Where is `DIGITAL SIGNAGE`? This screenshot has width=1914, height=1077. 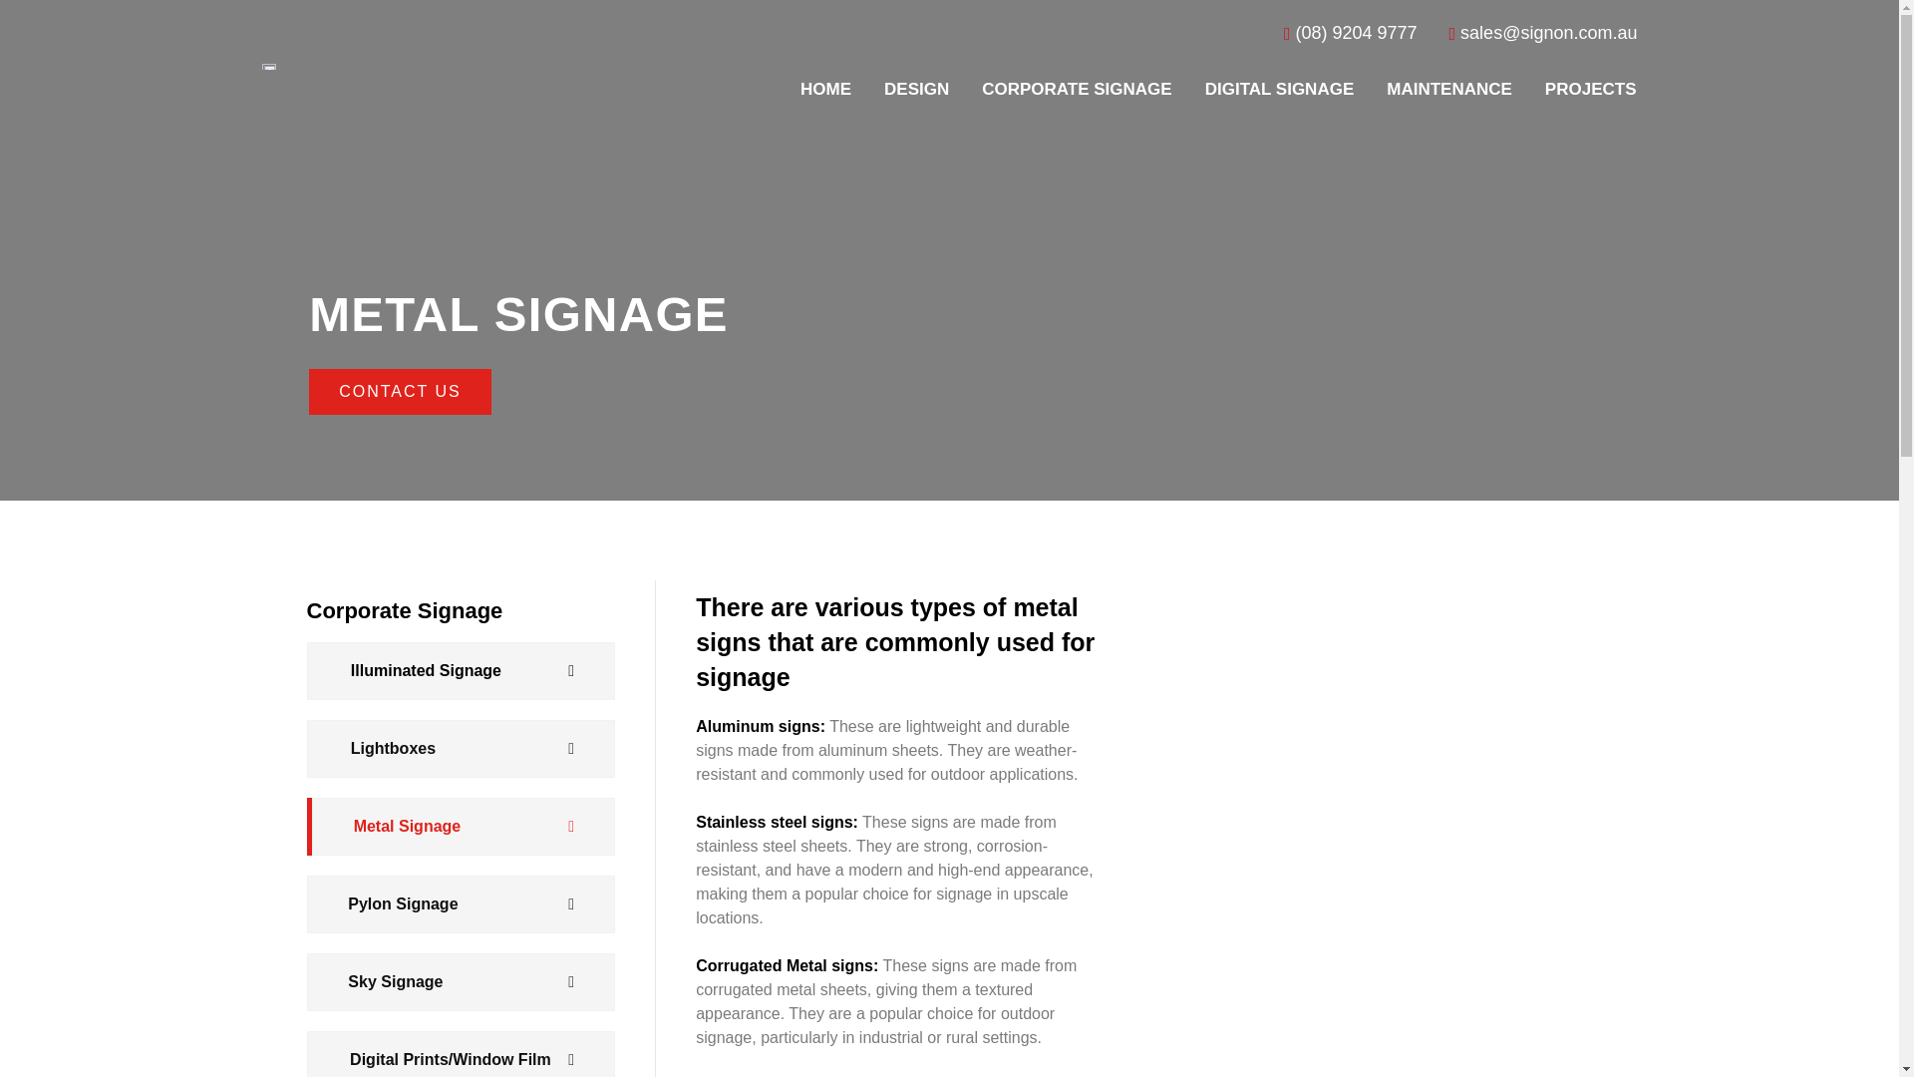
DIGITAL SIGNAGE is located at coordinates (1279, 90).